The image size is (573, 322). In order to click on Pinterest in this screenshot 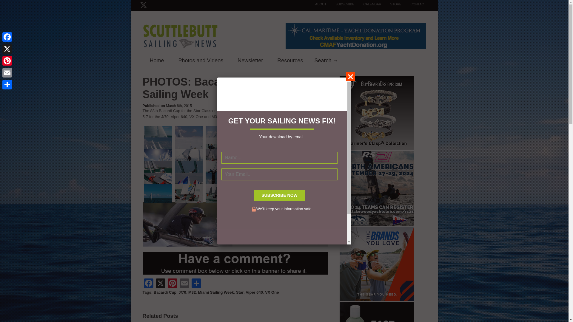, I will do `click(172, 284)`.